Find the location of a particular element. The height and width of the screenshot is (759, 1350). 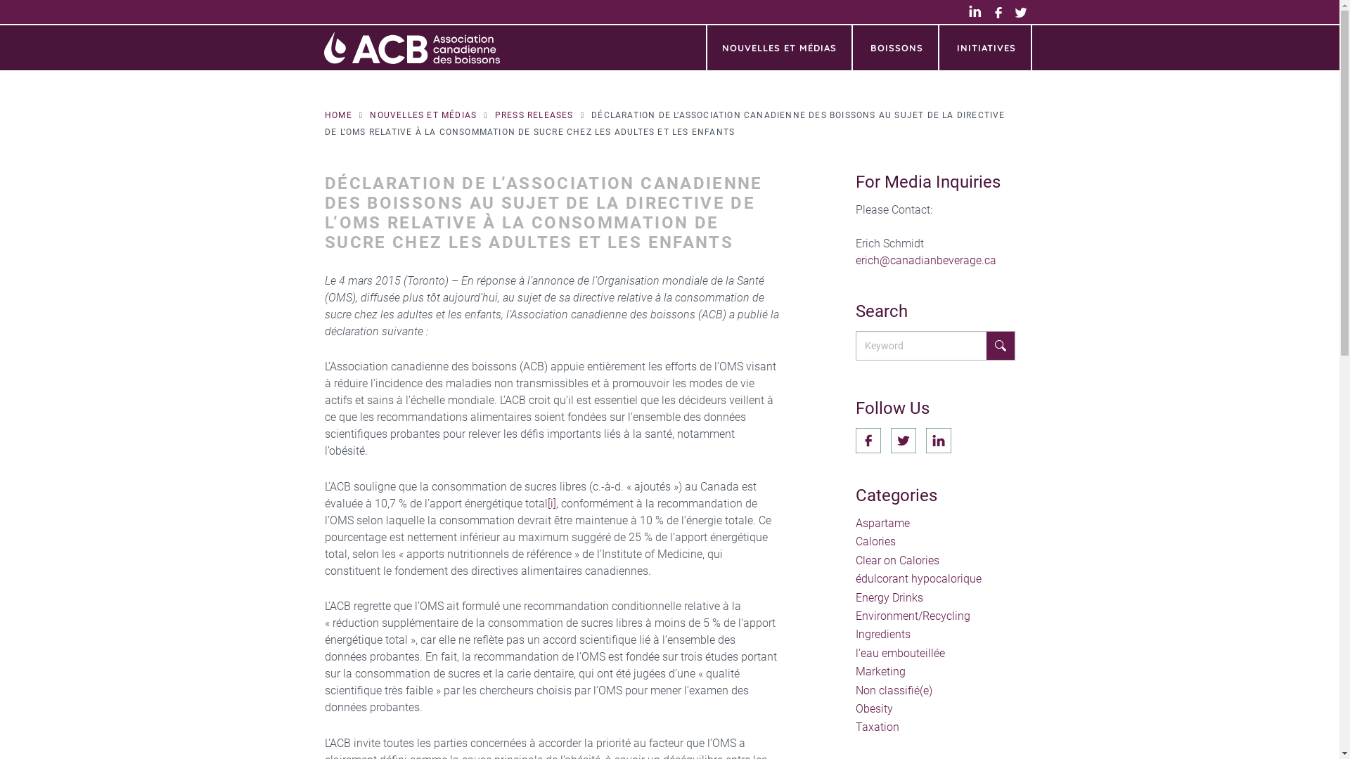

Calories is located at coordinates (876, 541).